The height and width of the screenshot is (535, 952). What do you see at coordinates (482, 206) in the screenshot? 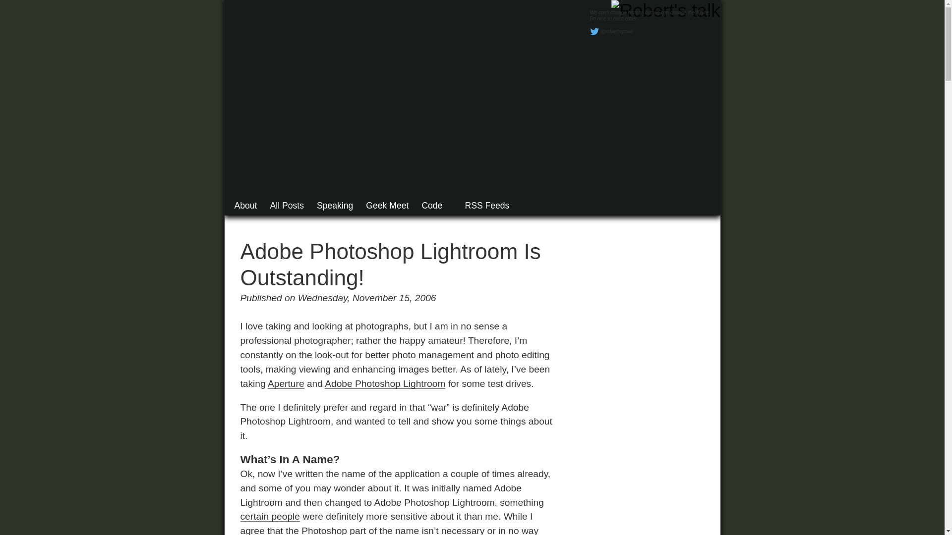
I see `RSS Feeds` at bounding box center [482, 206].